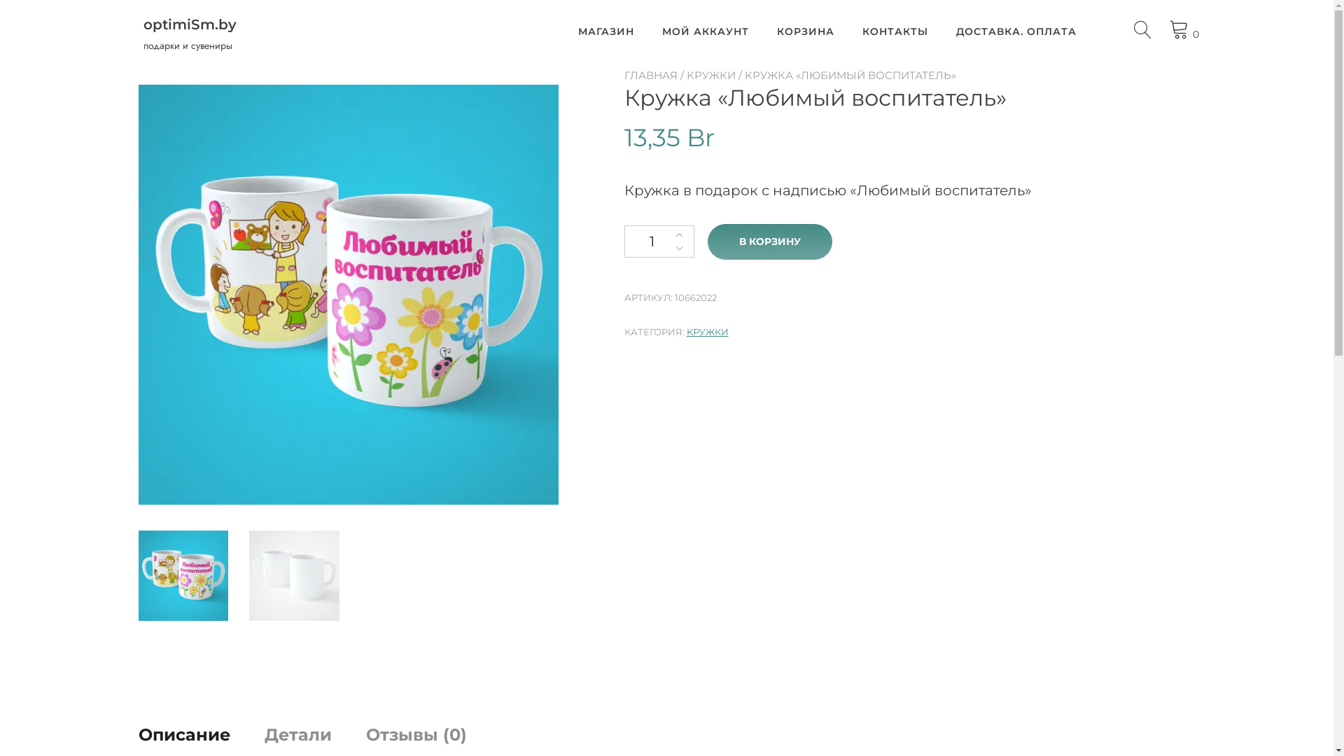  Describe the element at coordinates (349, 295) in the screenshot. I see `10662022_1` at that location.